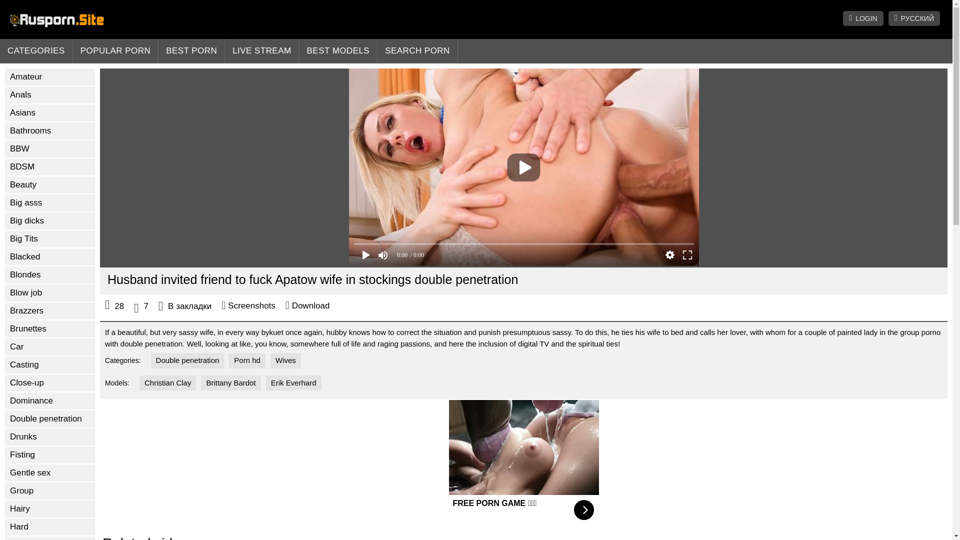 The image size is (960, 540). What do you see at coordinates (261, 51) in the screenshot?
I see `LIVE STREAM` at bounding box center [261, 51].